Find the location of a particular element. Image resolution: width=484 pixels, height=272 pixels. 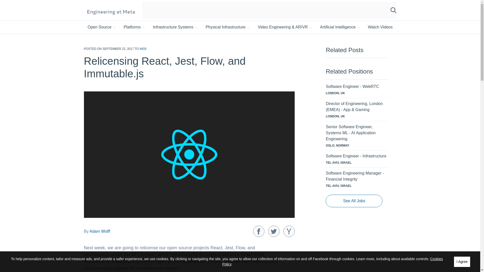

Platforms is located at coordinates (135, 27).